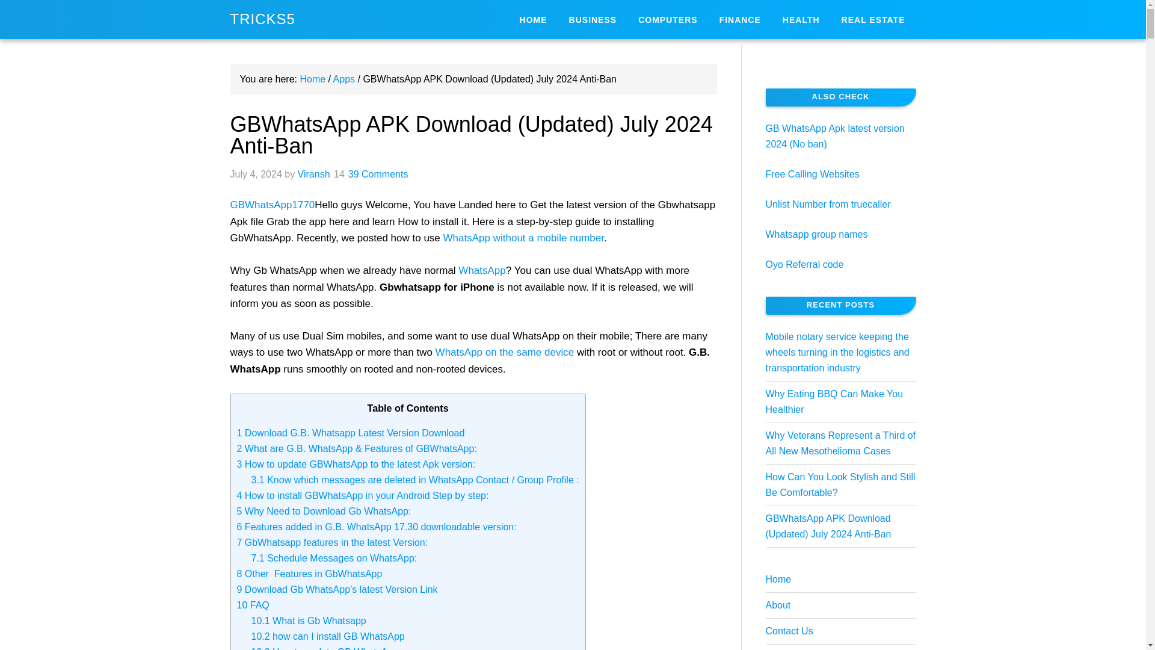  Describe the element at coordinates (325, 648) in the screenshot. I see `10.3 How to update GB WhatsApp` at that location.